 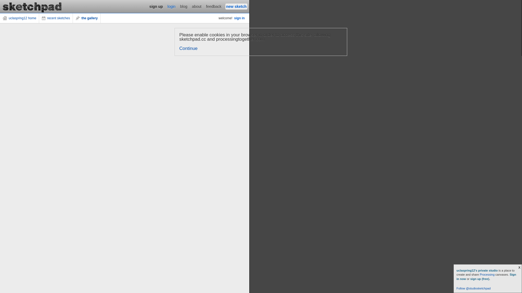 I want to click on Continue, so click(x=189, y=48).